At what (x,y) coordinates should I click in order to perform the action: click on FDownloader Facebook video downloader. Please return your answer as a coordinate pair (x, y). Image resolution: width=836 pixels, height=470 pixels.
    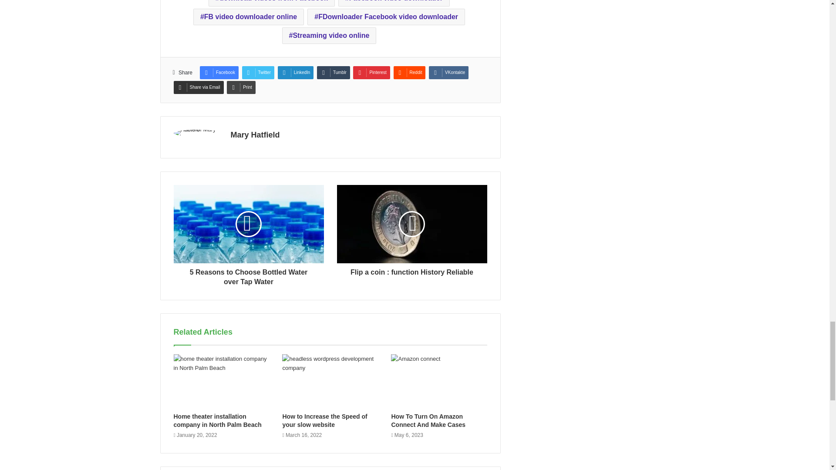
    Looking at the image, I should click on (386, 17).